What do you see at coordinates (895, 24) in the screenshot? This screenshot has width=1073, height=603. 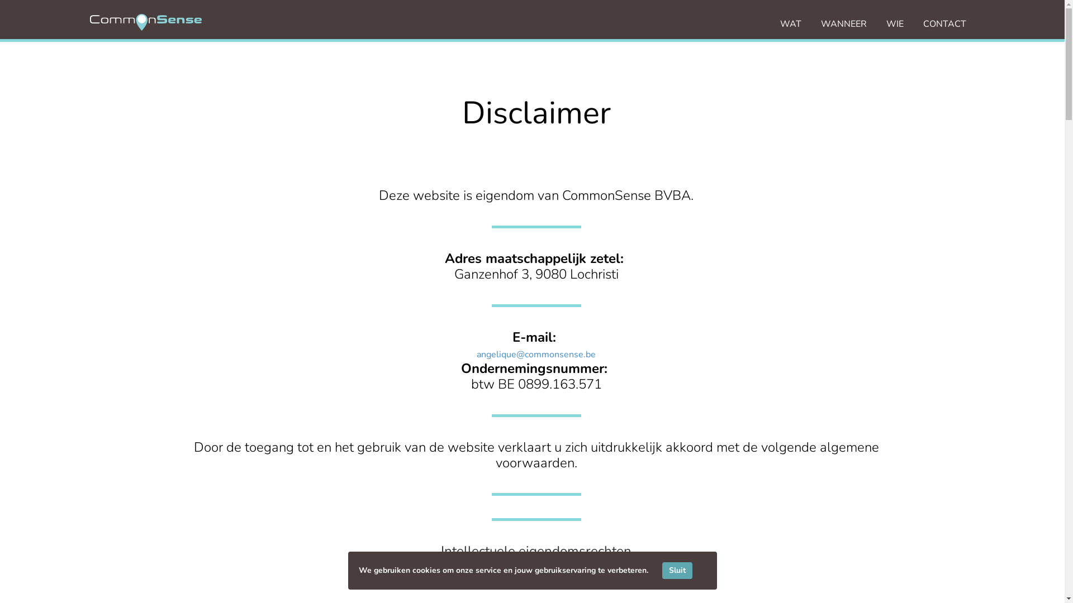 I see `WIE` at bounding box center [895, 24].